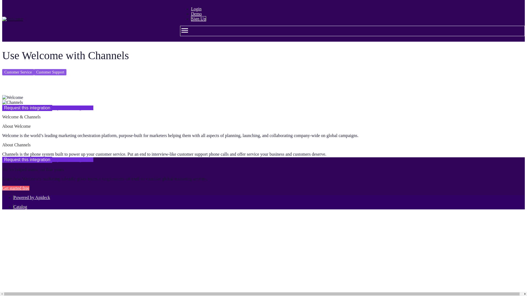 The image size is (527, 296). Describe the element at coordinates (27, 108) in the screenshot. I see `Request this integration` at that location.